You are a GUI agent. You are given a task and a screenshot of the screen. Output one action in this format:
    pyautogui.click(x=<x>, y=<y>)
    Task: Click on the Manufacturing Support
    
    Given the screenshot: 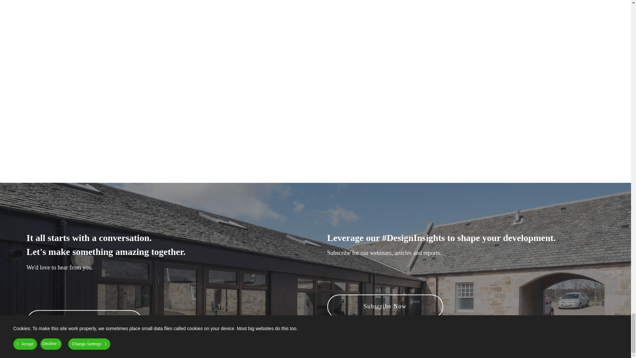 What is the action you would take?
    pyautogui.click(x=463, y=232)
    